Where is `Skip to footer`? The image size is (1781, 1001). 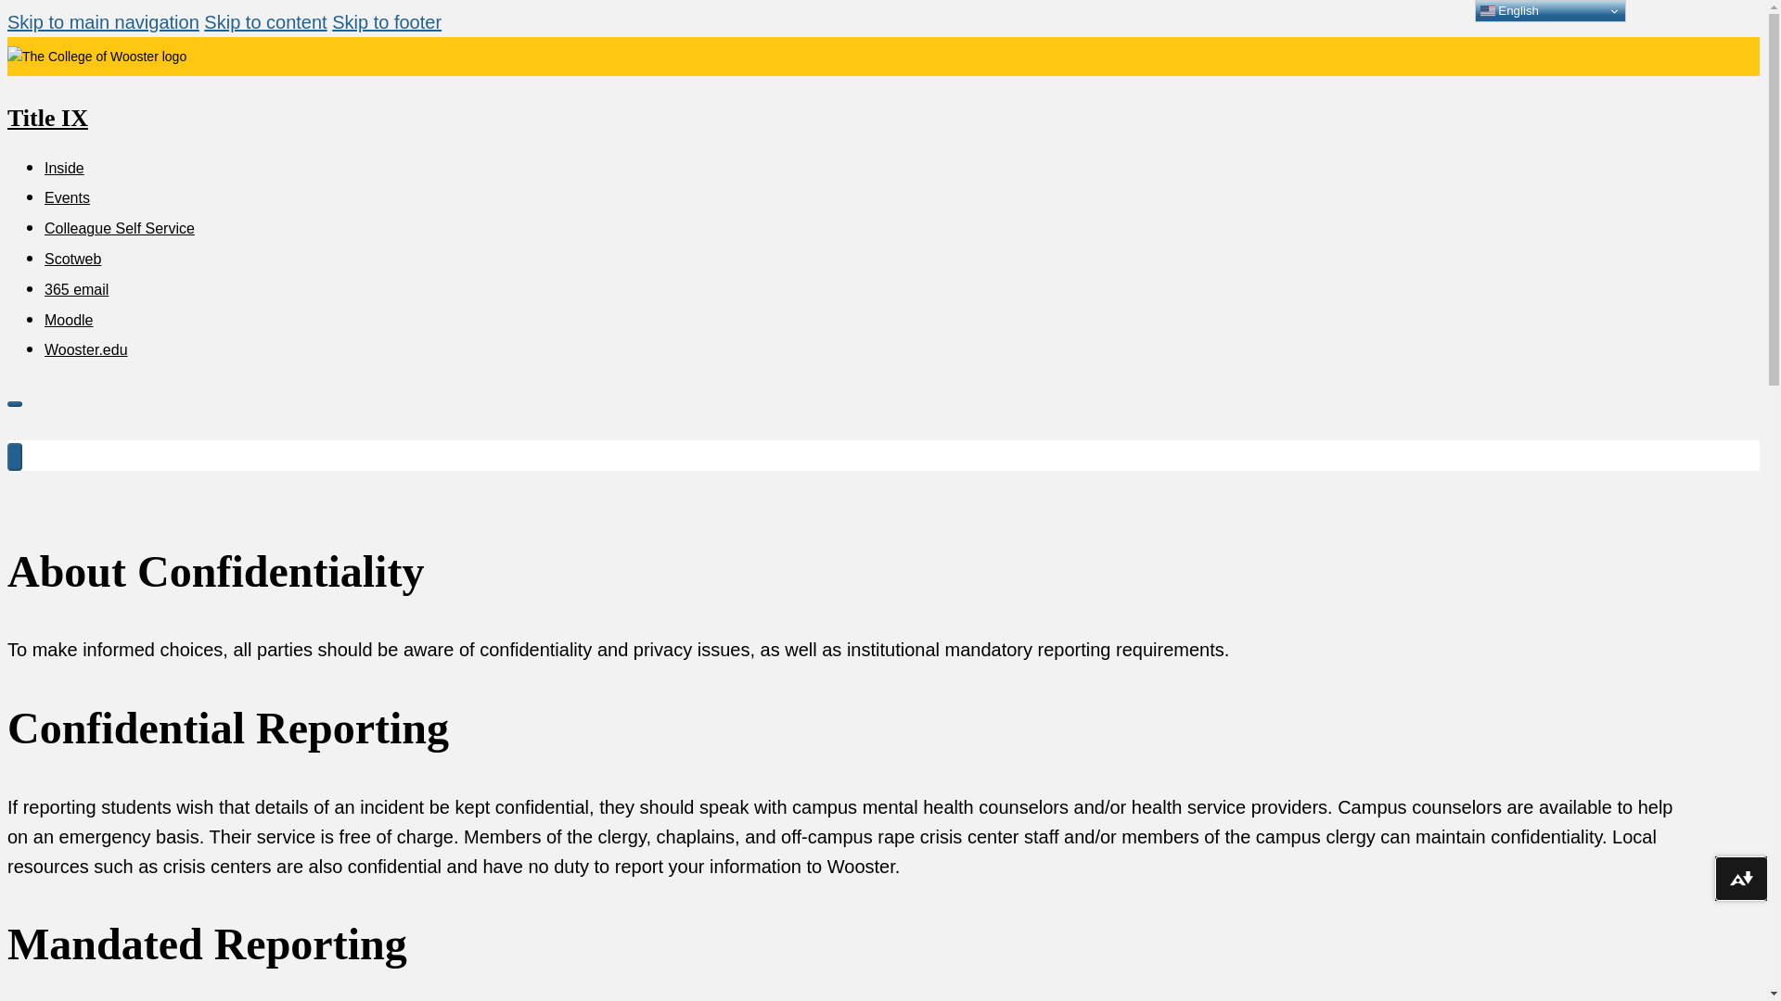
Skip to footer is located at coordinates (386, 21).